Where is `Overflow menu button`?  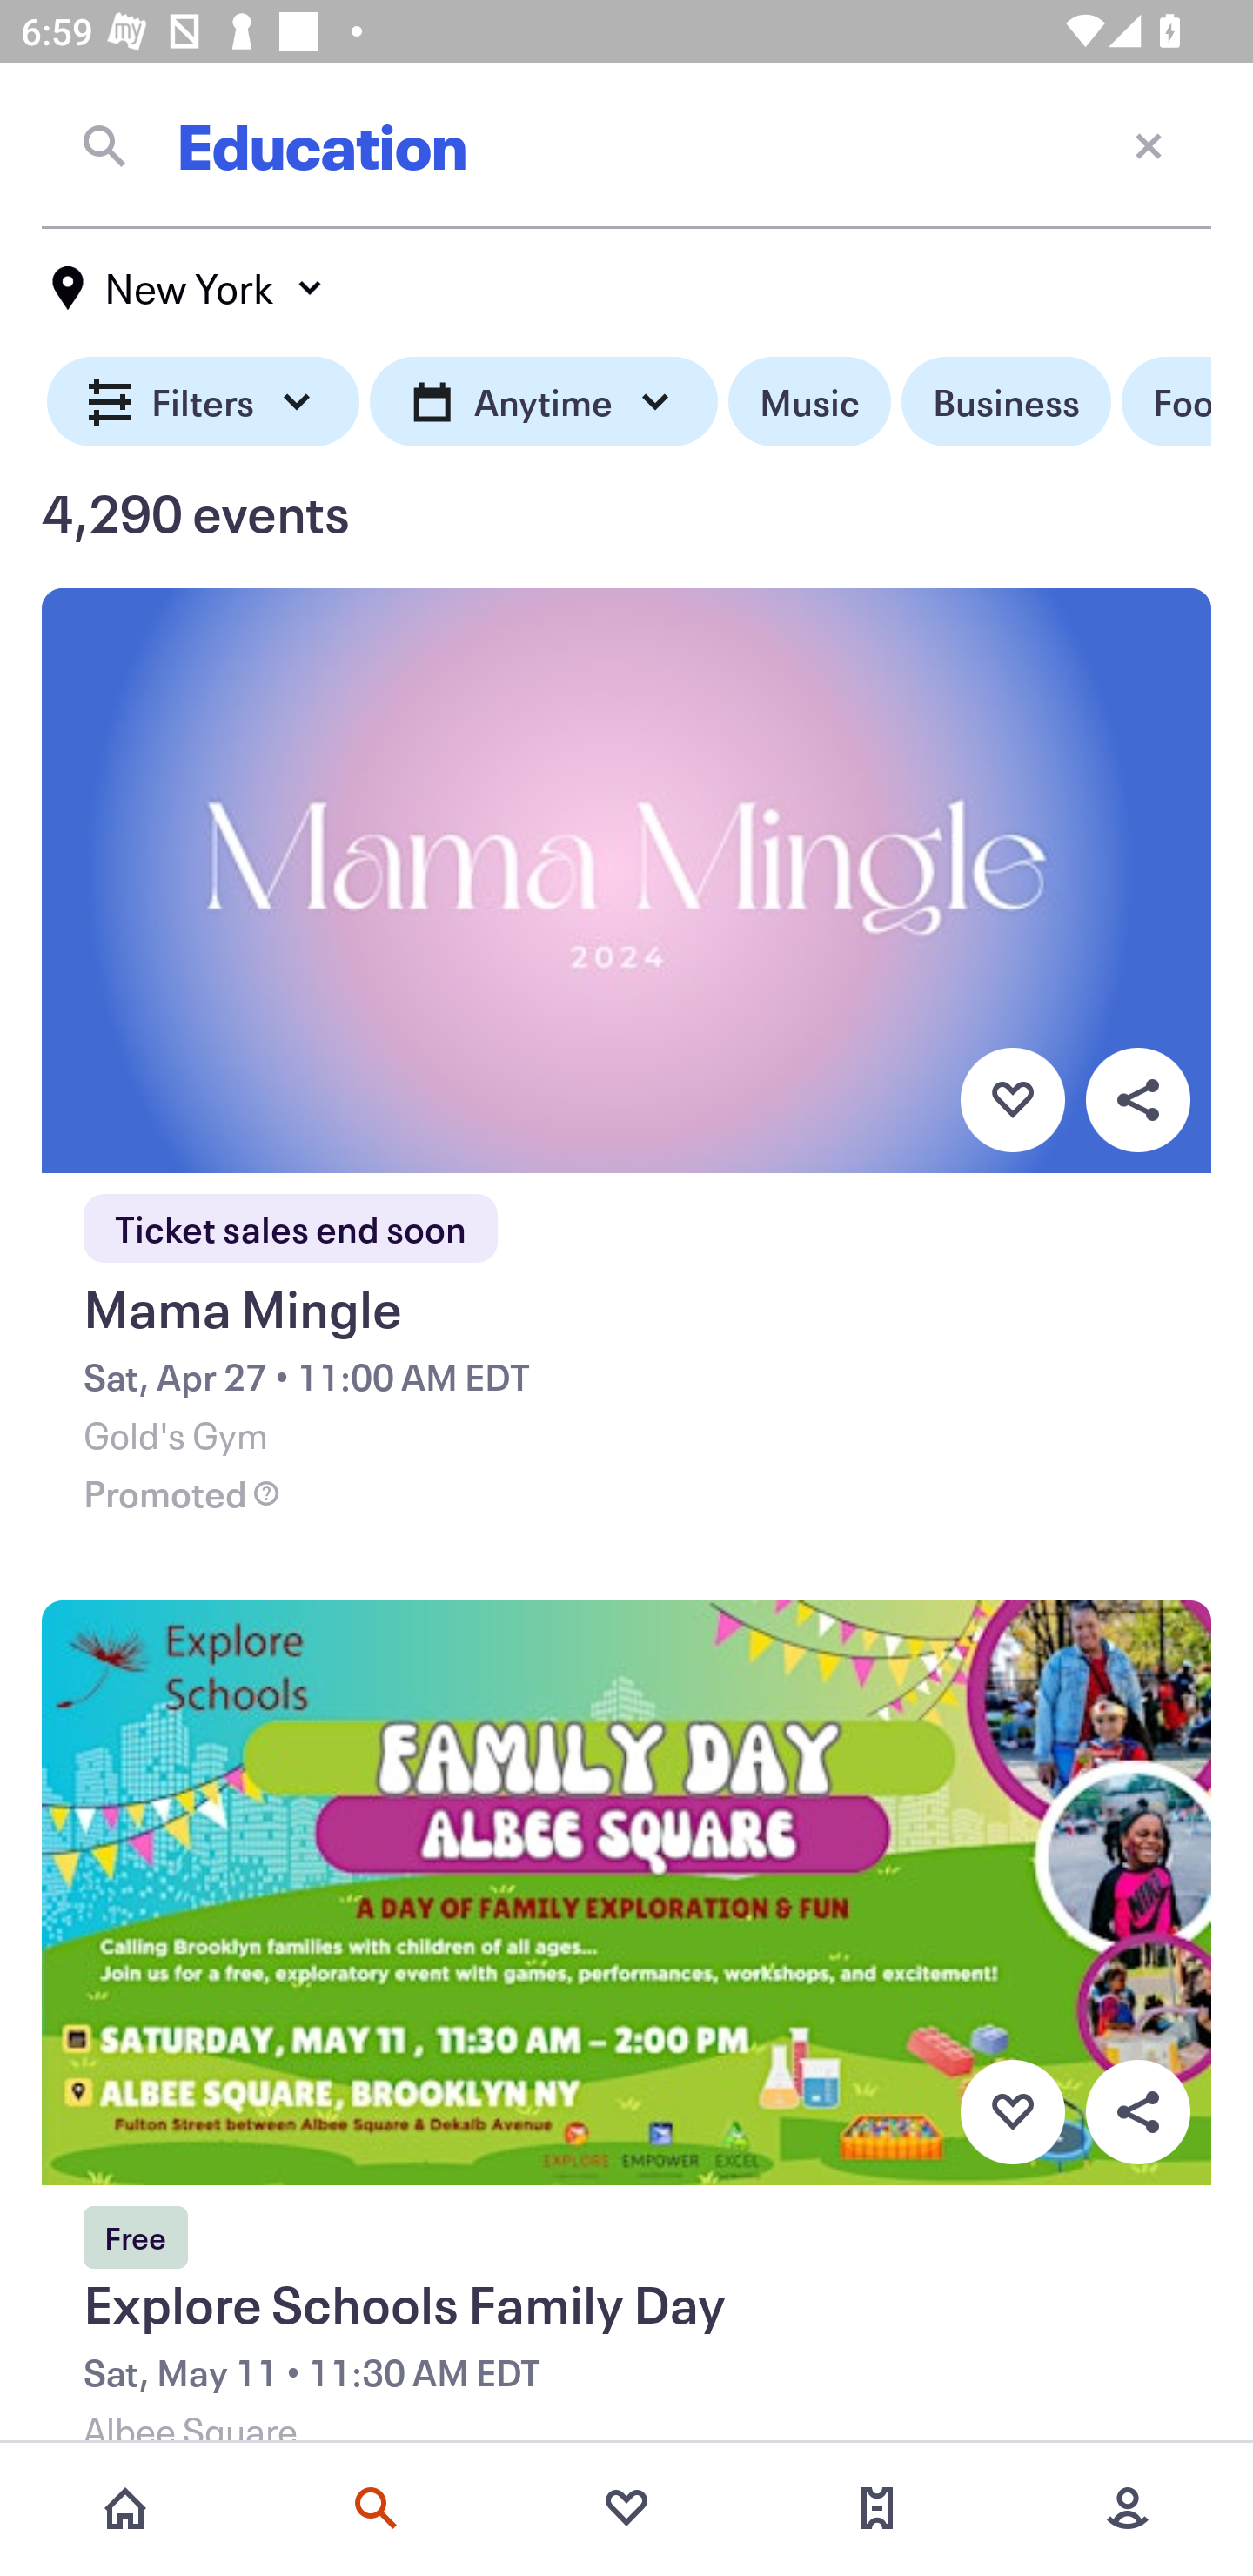
Overflow menu button is located at coordinates (1137, 1099).